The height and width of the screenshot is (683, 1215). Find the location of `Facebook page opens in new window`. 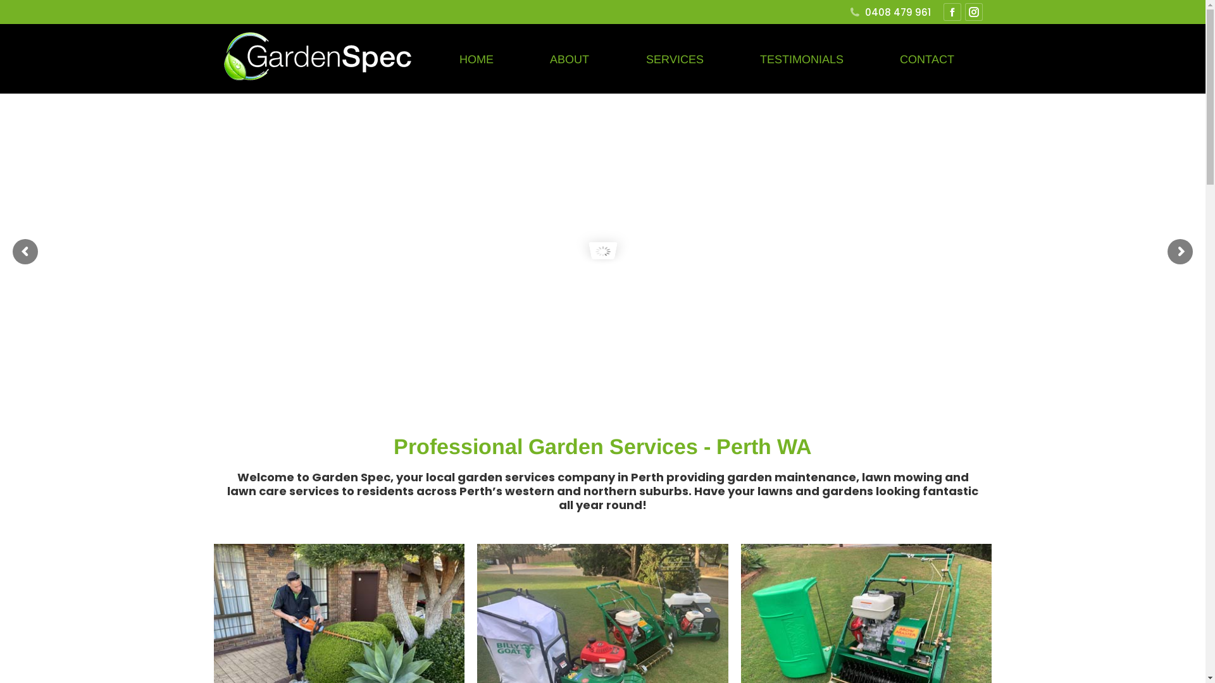

Facebook page opens in new window is located at coordinates (952, 12).